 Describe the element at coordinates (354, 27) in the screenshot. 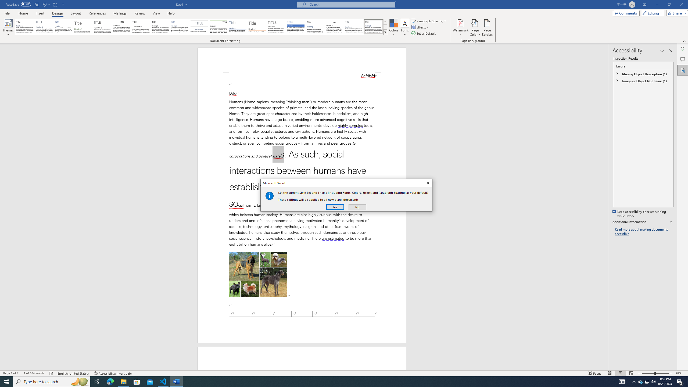

I see `Word 2010` at that location.